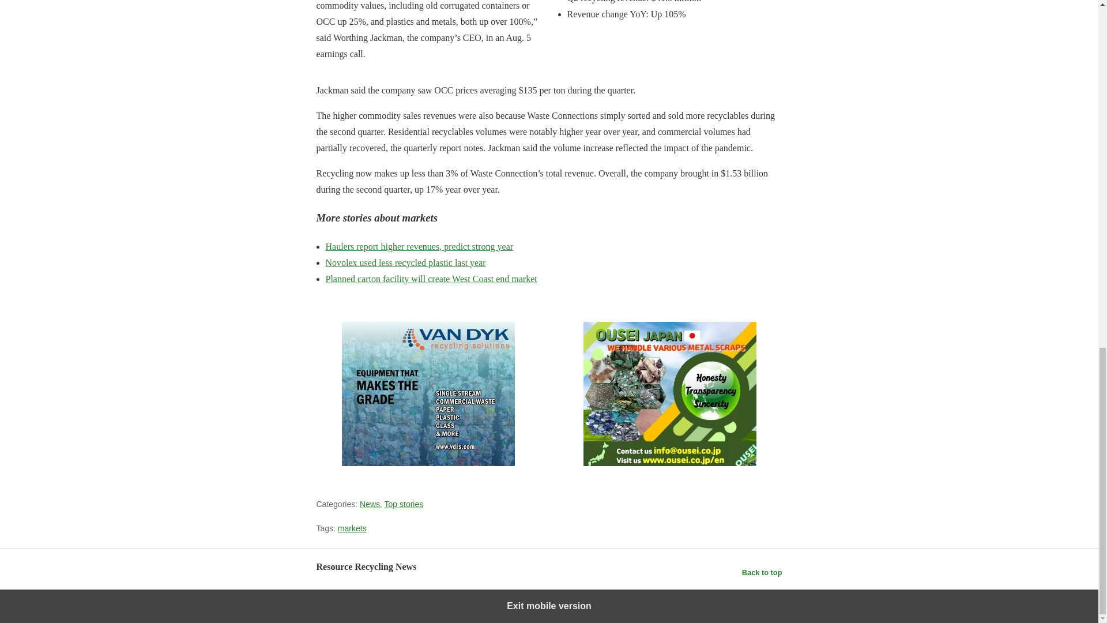  Describe the element at coordinates (405, 263) in the screenshot. I see `Novolex used less recycled plastic last year` at that location.